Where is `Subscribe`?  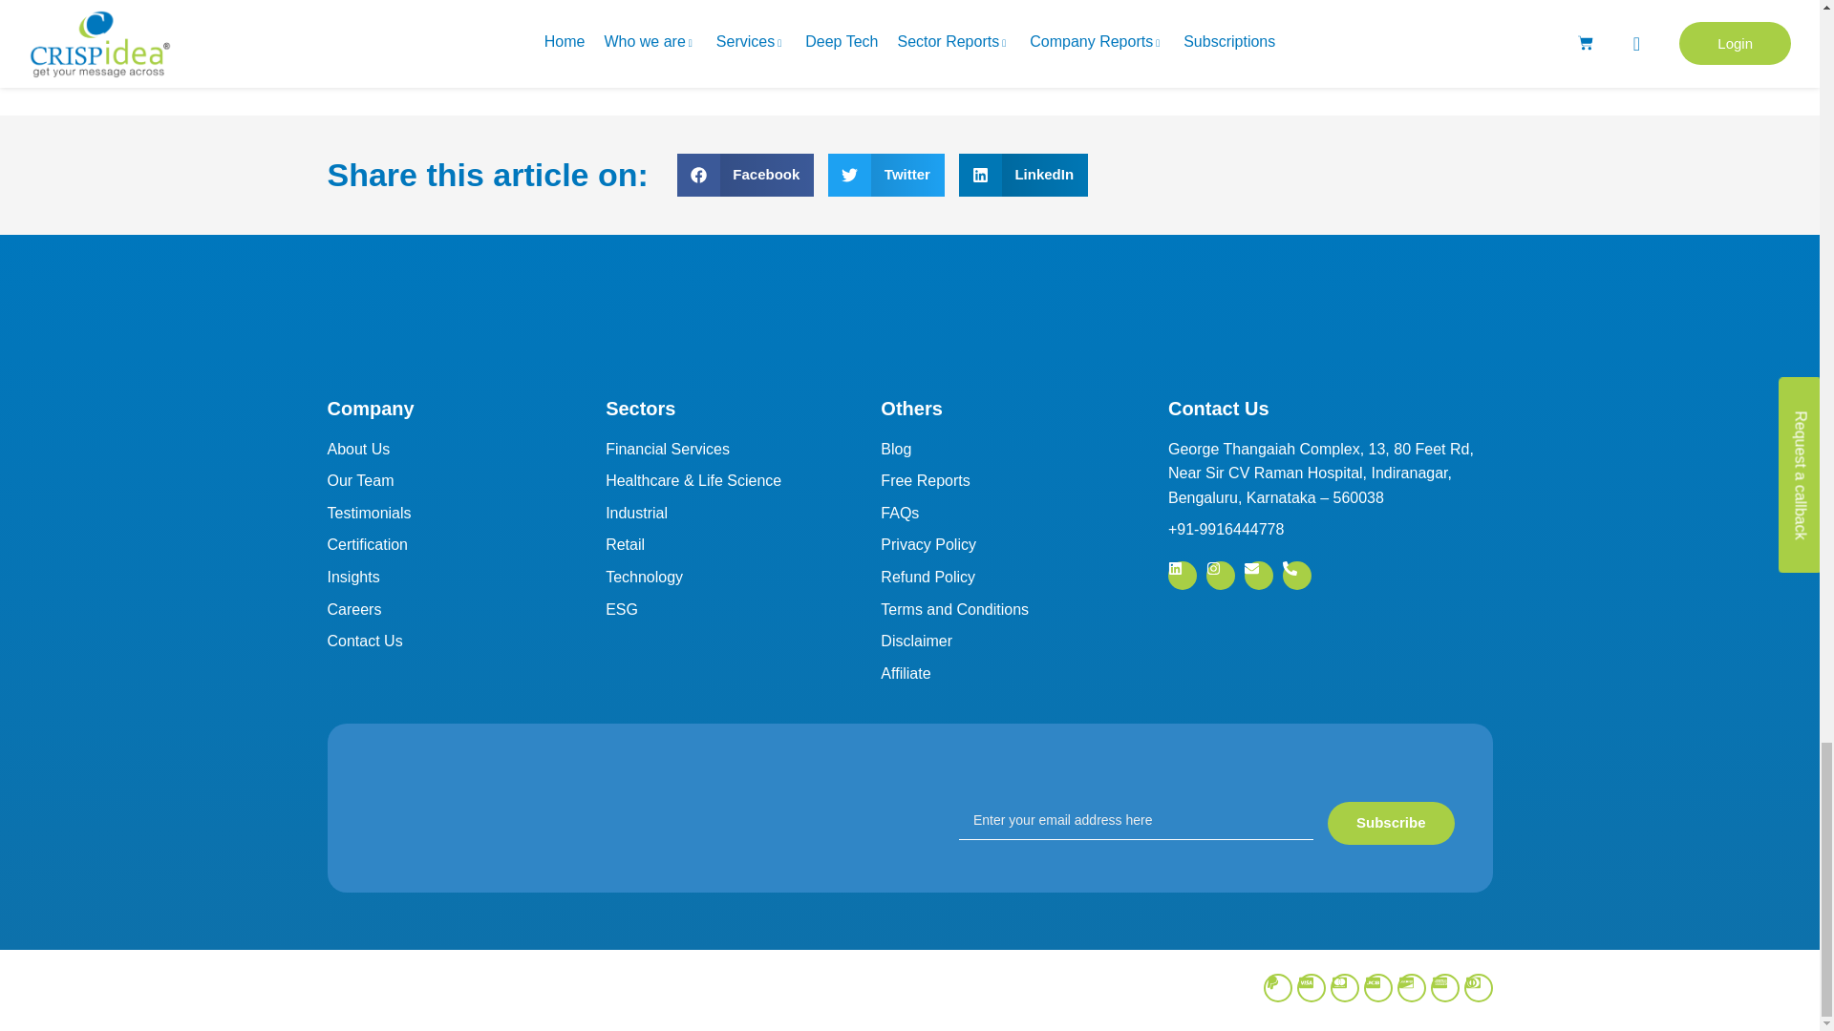
Subscribe is located at coordinates (1391, 823).